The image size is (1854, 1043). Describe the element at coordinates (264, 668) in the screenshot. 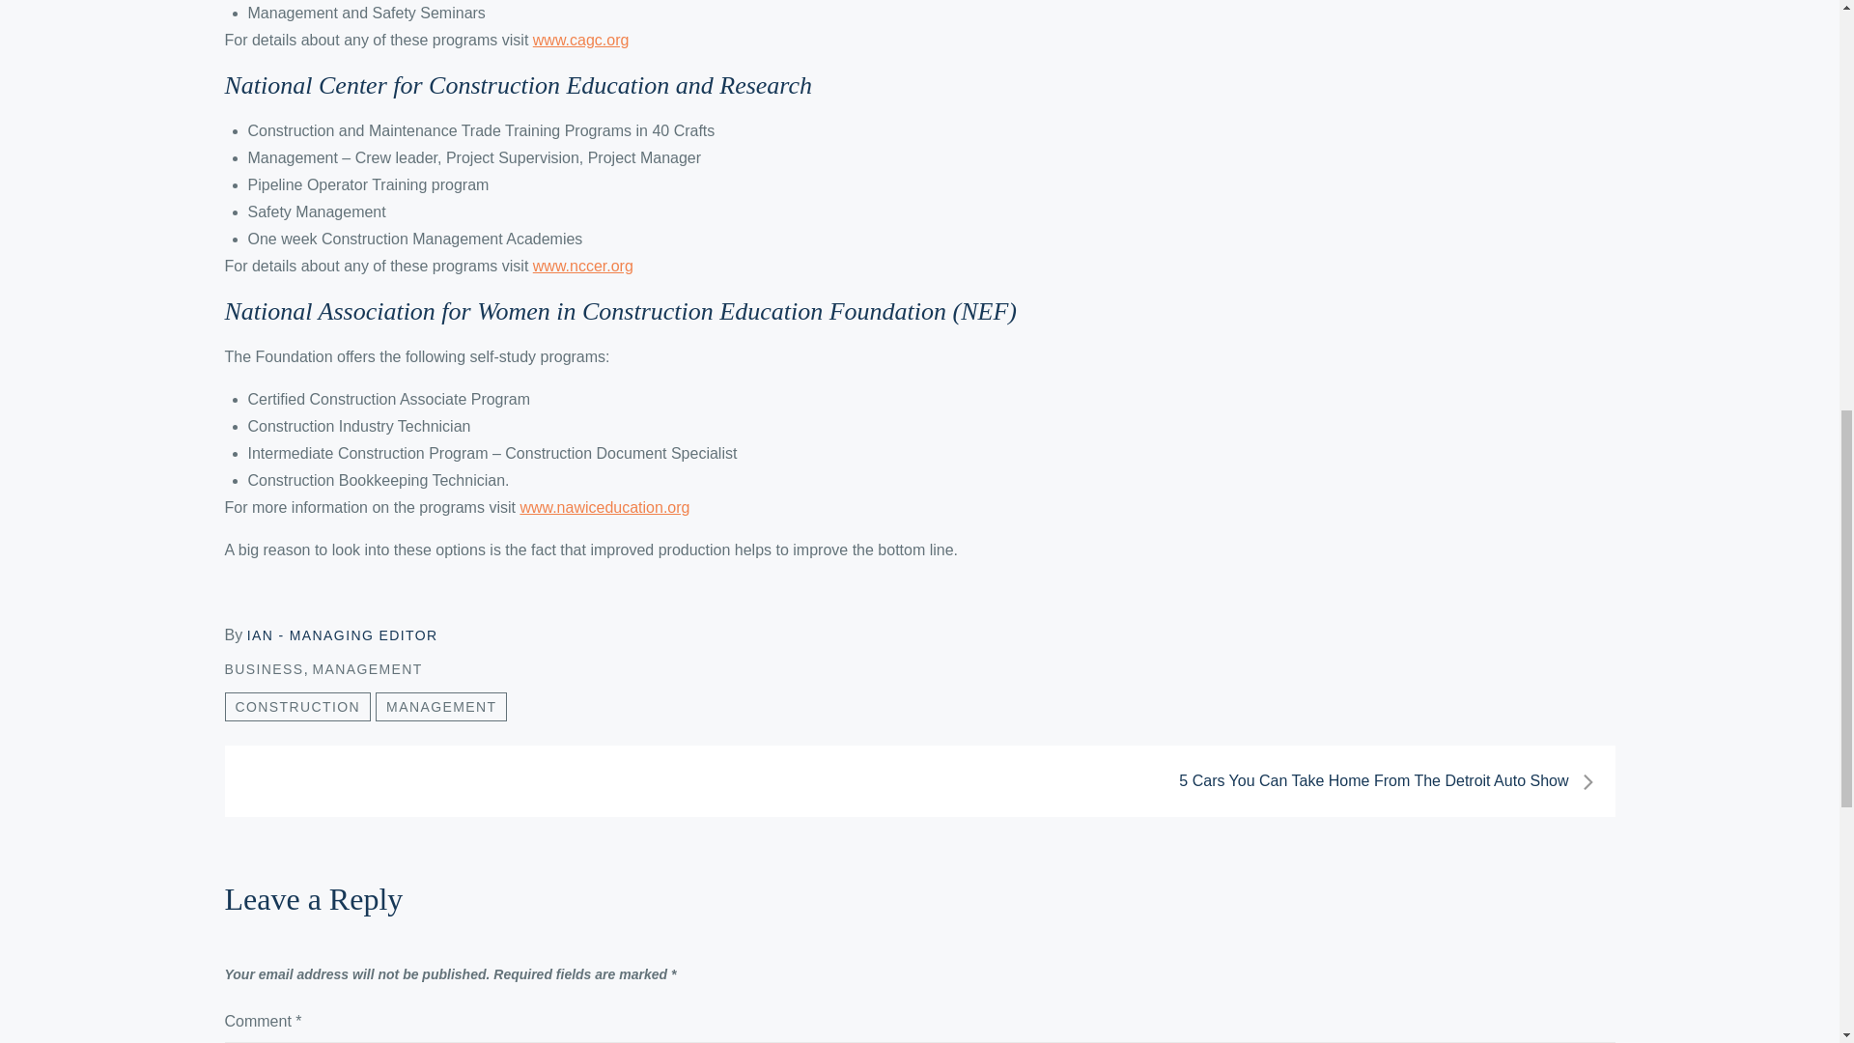

I see `BUSINESS` at that location.